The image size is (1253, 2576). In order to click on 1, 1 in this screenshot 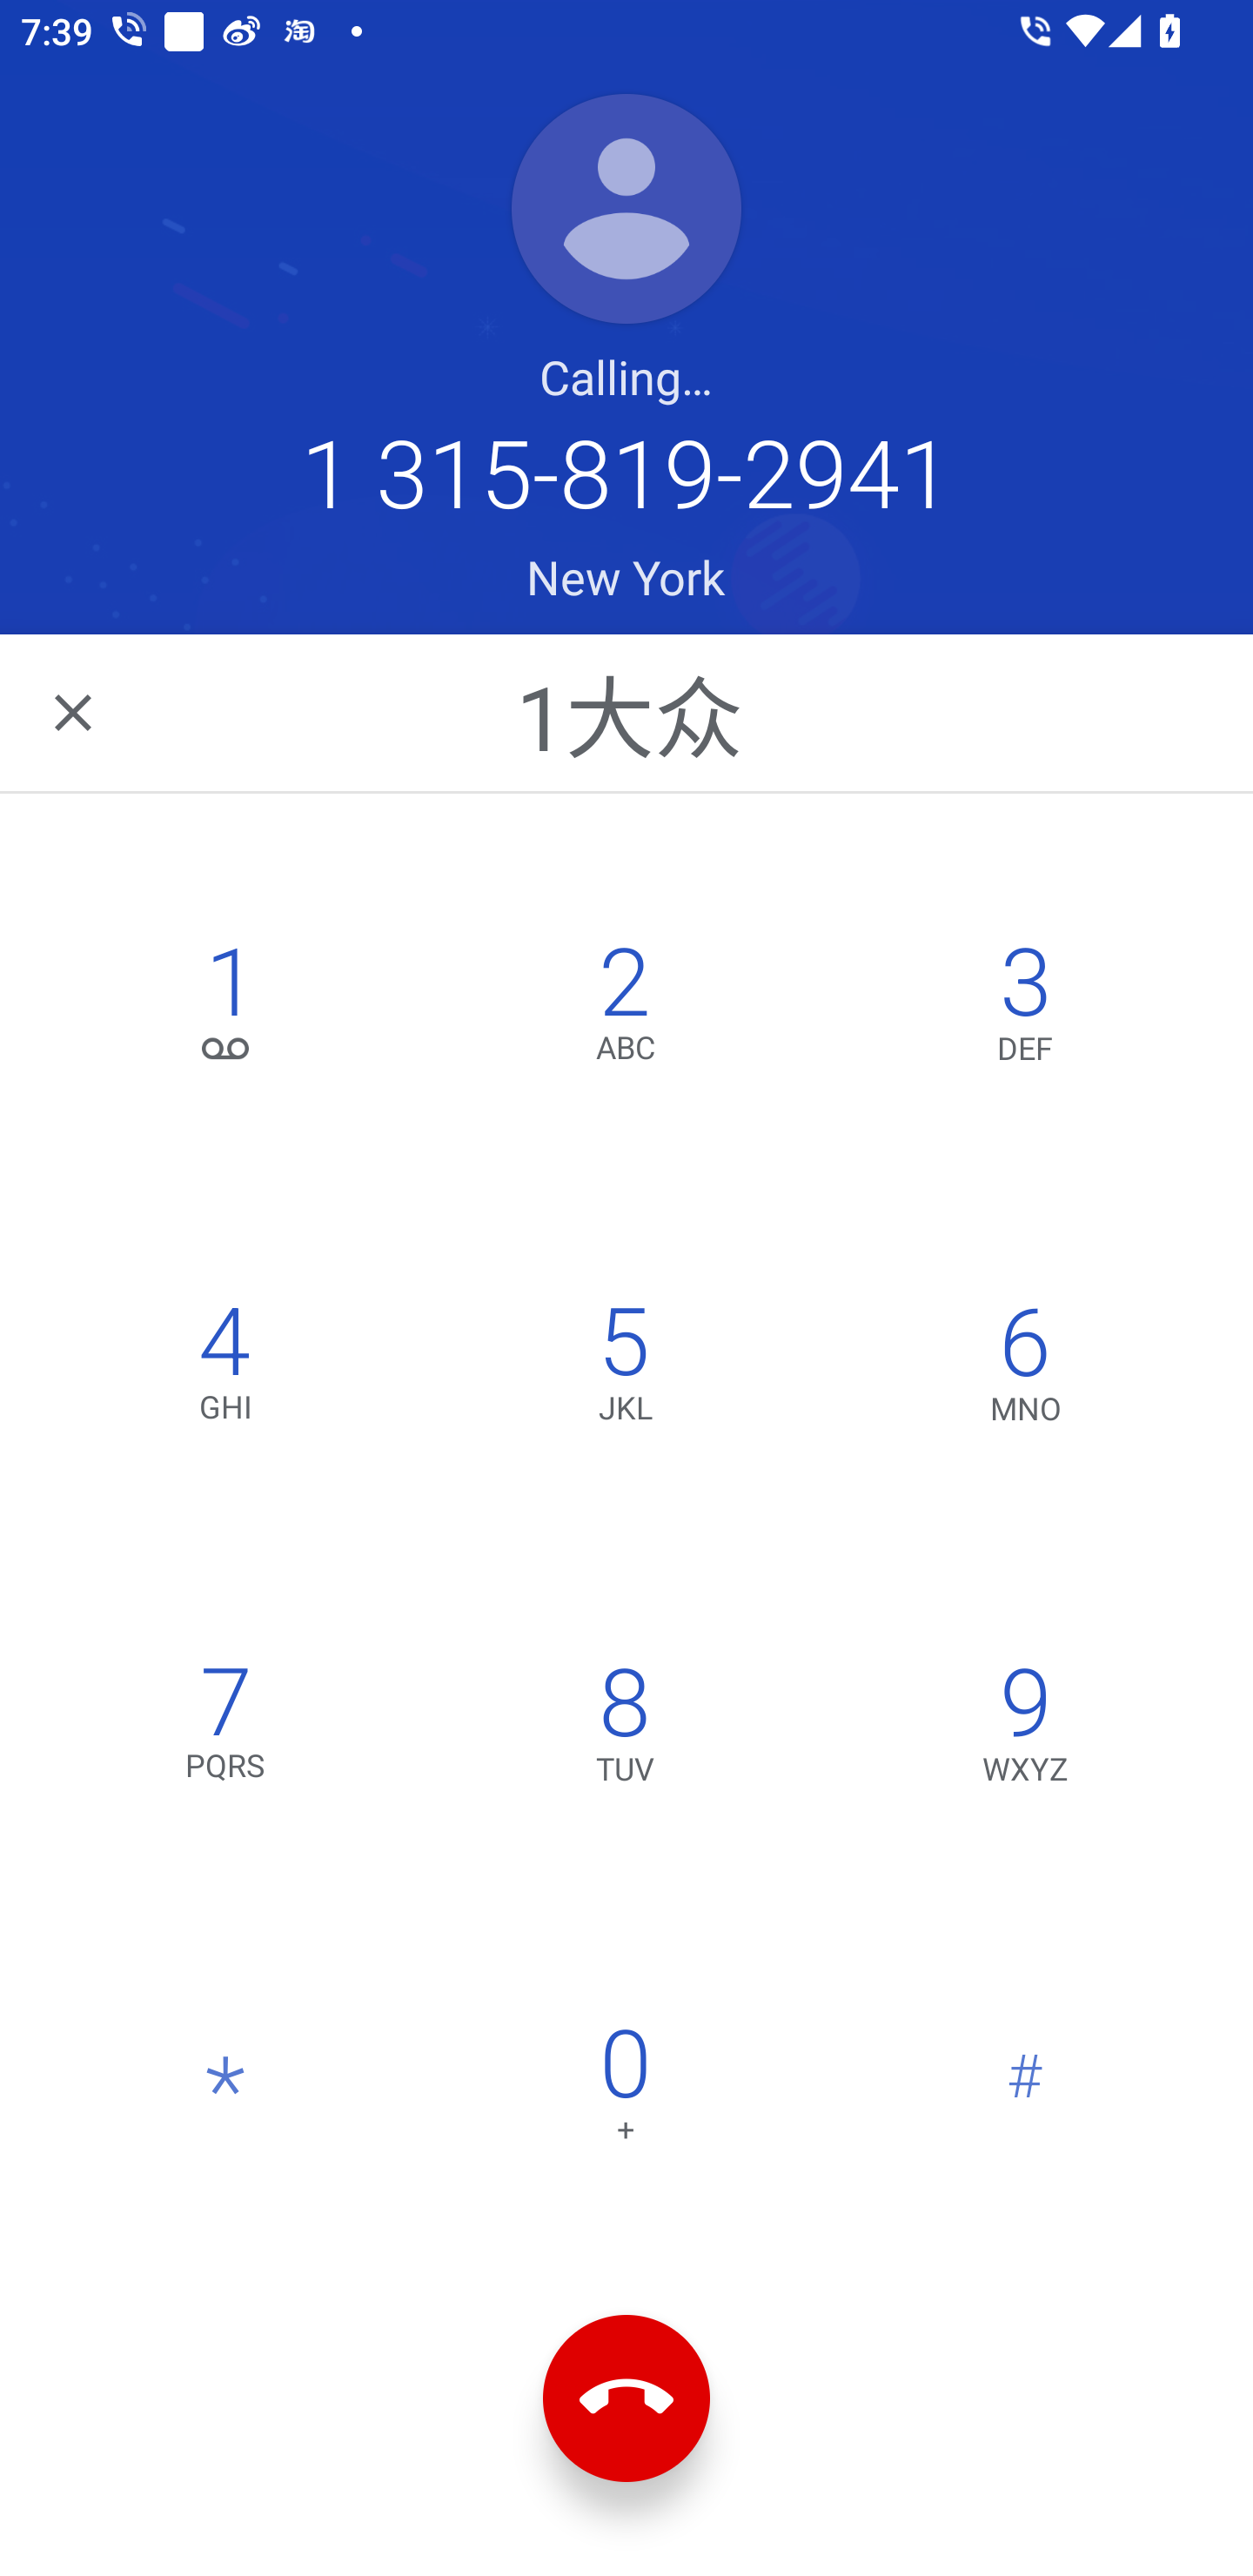, I will do `click(226, 1010)`.